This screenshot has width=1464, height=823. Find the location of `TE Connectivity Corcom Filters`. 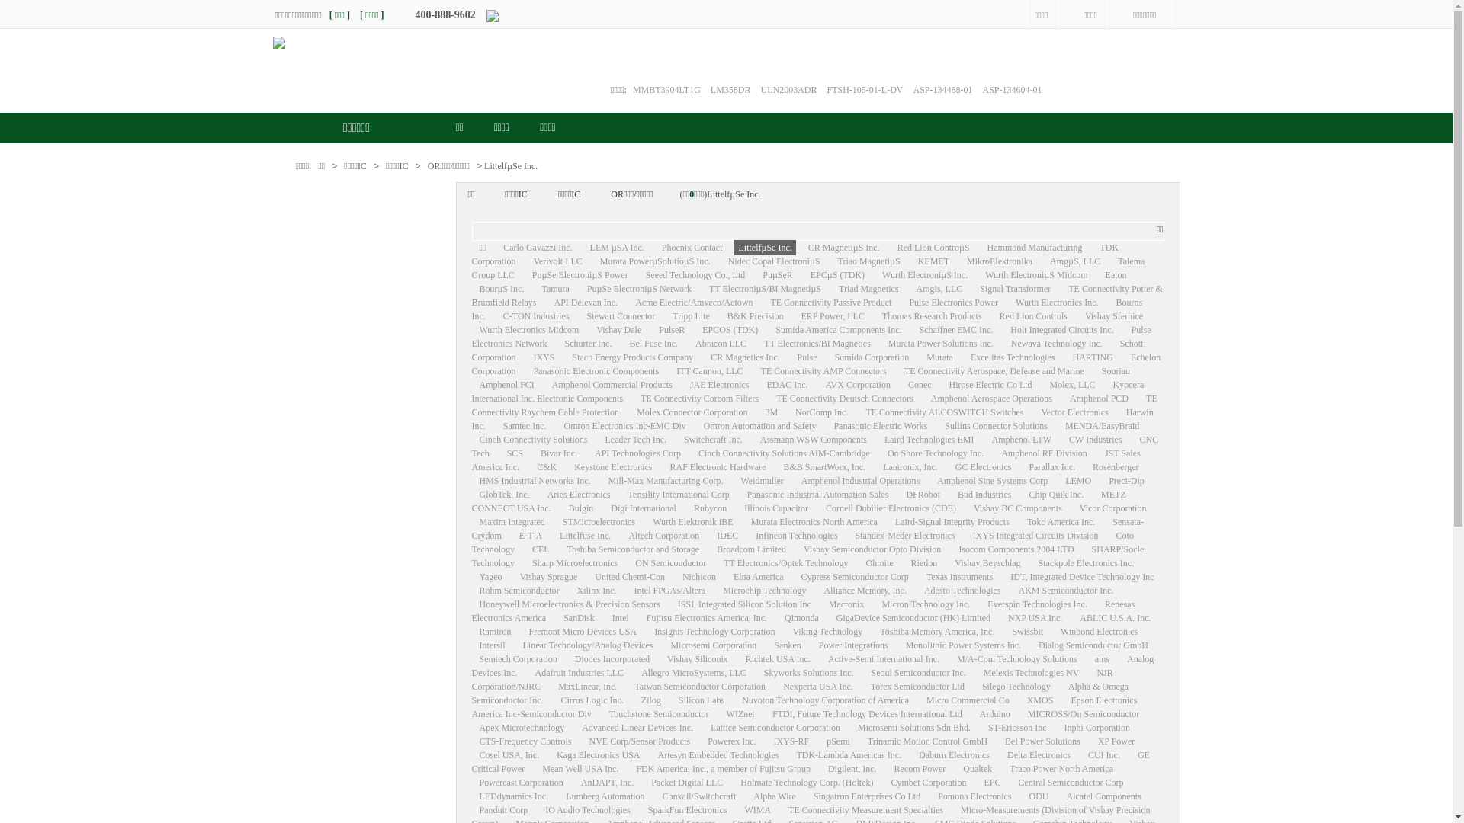

TE Connectivity Corcom Filters is located at coordinates (700, 399).